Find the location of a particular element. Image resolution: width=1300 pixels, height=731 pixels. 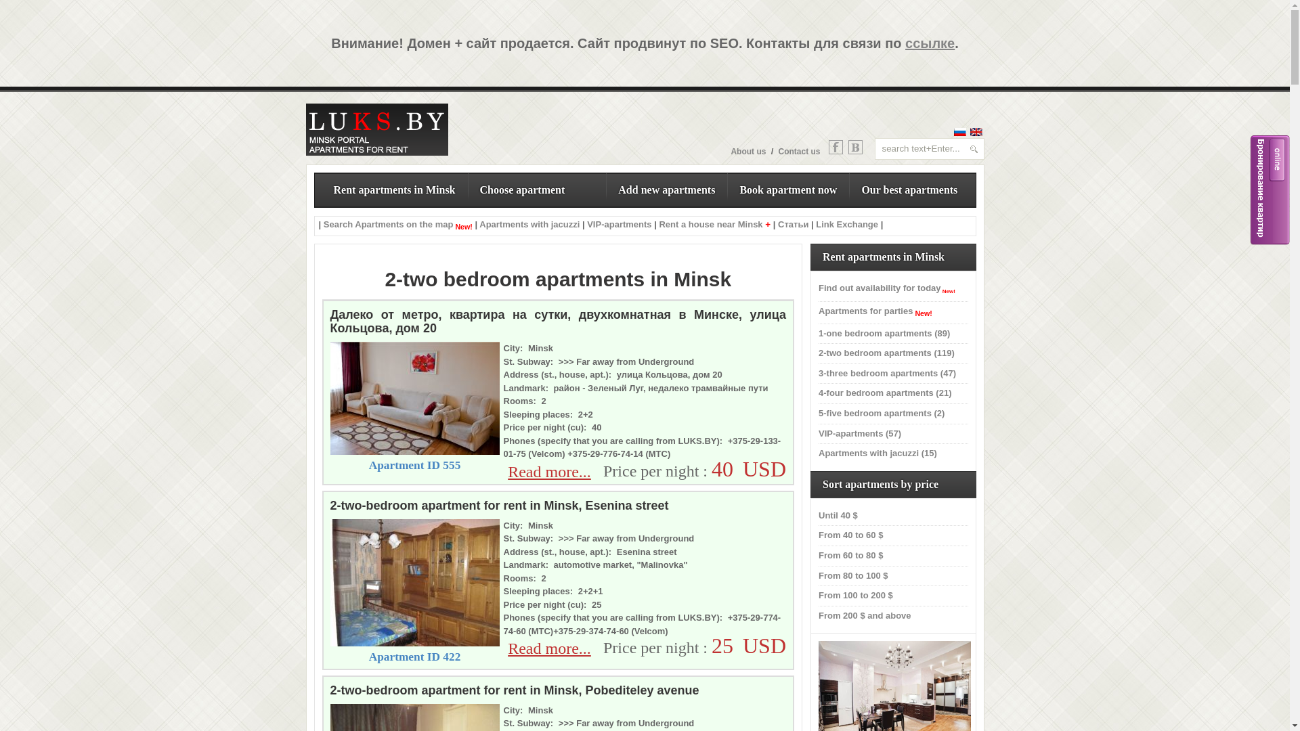

Search Apartments on the map New! is located at coordinates (398, 225).